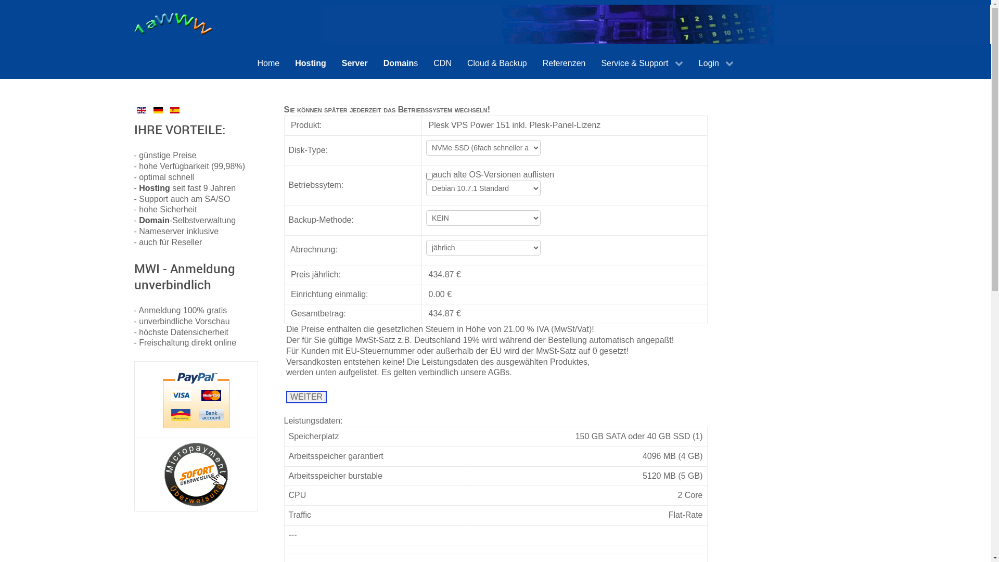 The width and height of the screenshot is (999, 562). Describe the element at coordinates (564, 63) in the screenshot. I see `Referenzen` at that location.